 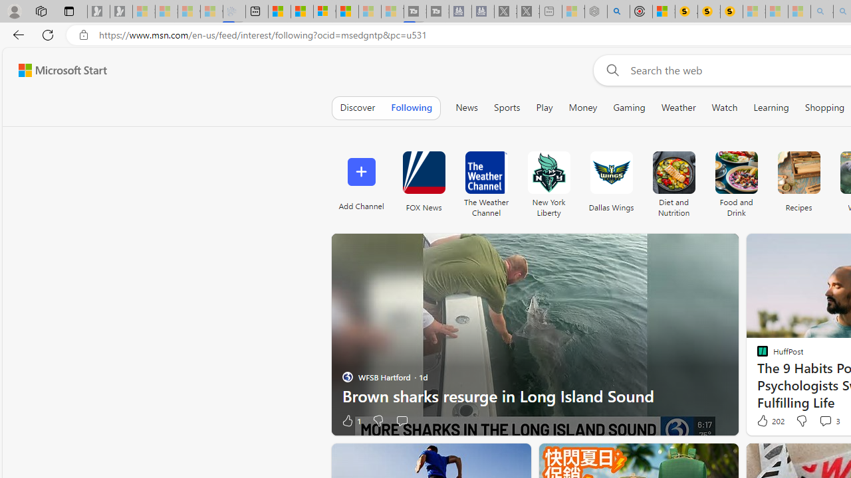 I want to click on Nordace - Summer Adventures 2024 - Sleeping, so click(x=596, y=12).